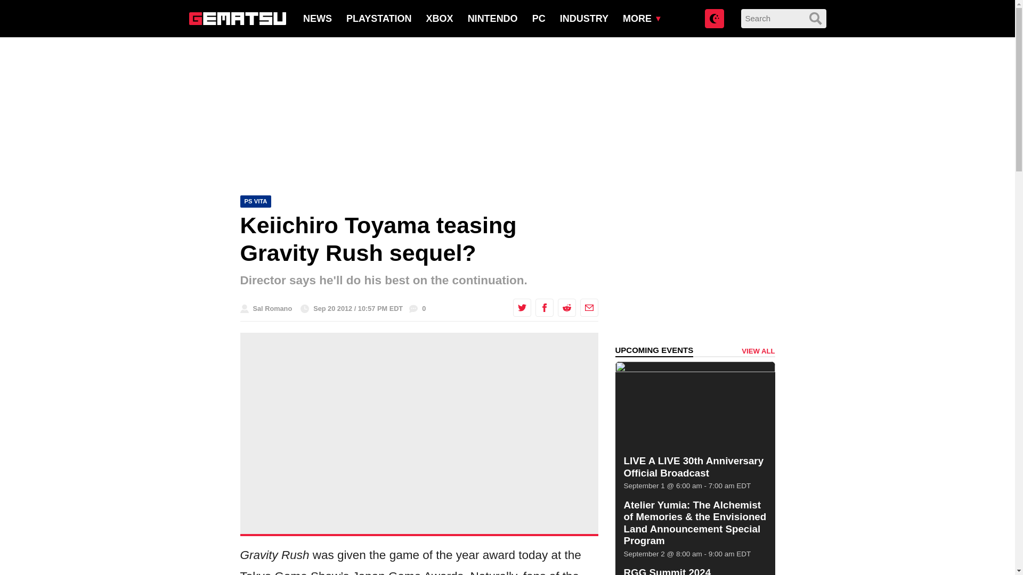  I want to click on Share this by email, so click(588, 308).